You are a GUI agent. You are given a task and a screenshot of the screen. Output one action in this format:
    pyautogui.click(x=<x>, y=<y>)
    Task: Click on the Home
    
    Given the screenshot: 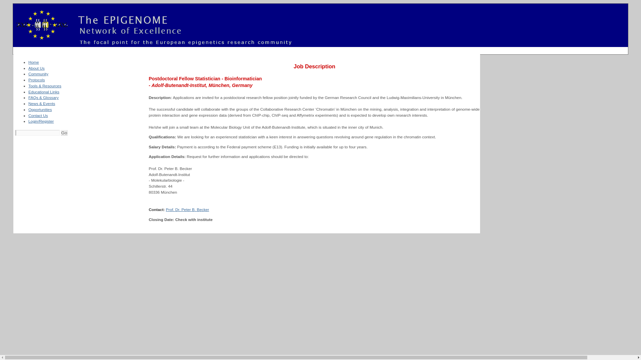 What is the action you would take?
    pyautogui.click(x=33, y=62)
    